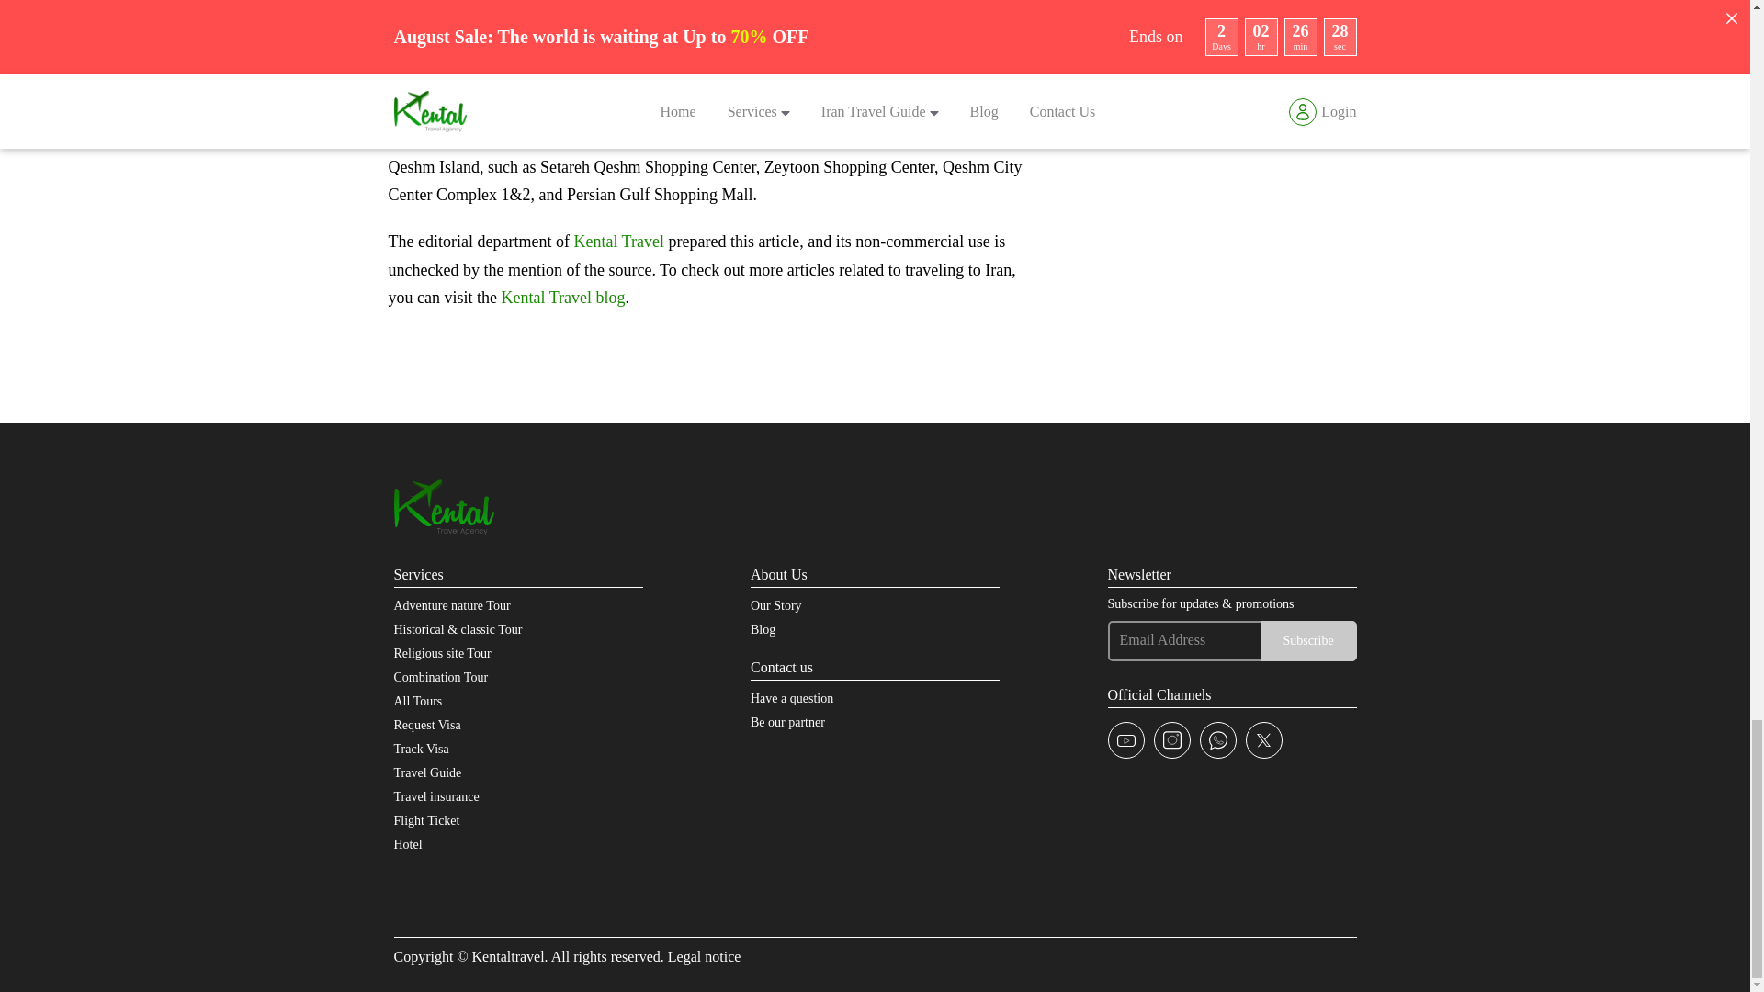  What do you see at coordinates (421, 748) in the screenshot?
I see `Track Visa` at bounding box center [421, 748].